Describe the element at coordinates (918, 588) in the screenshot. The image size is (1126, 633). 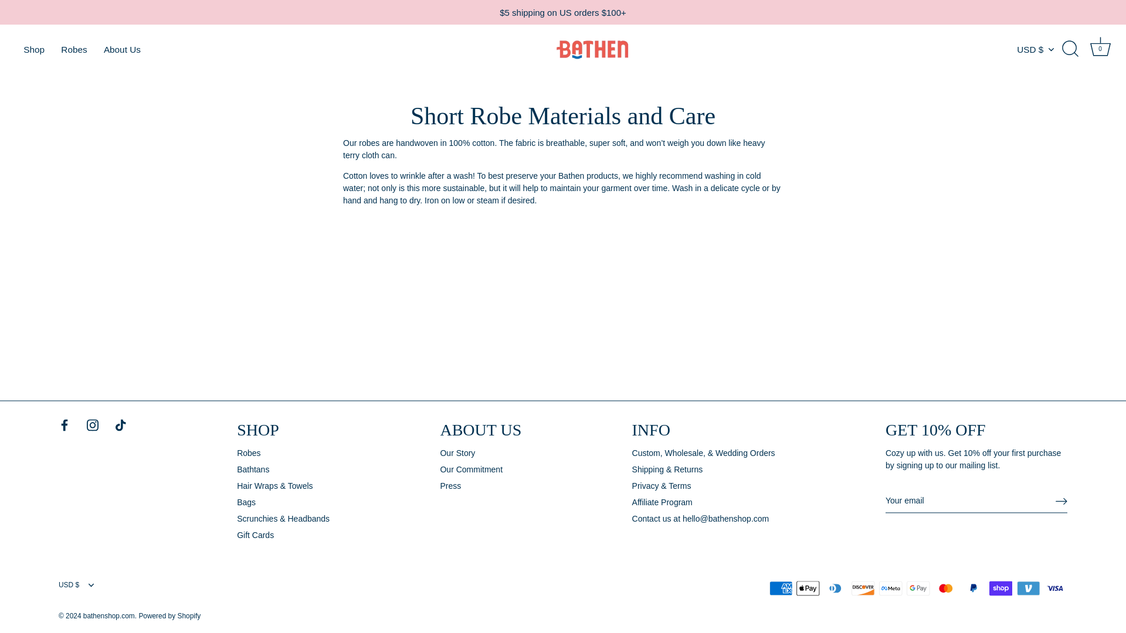
I see `Google Pay` at that location.